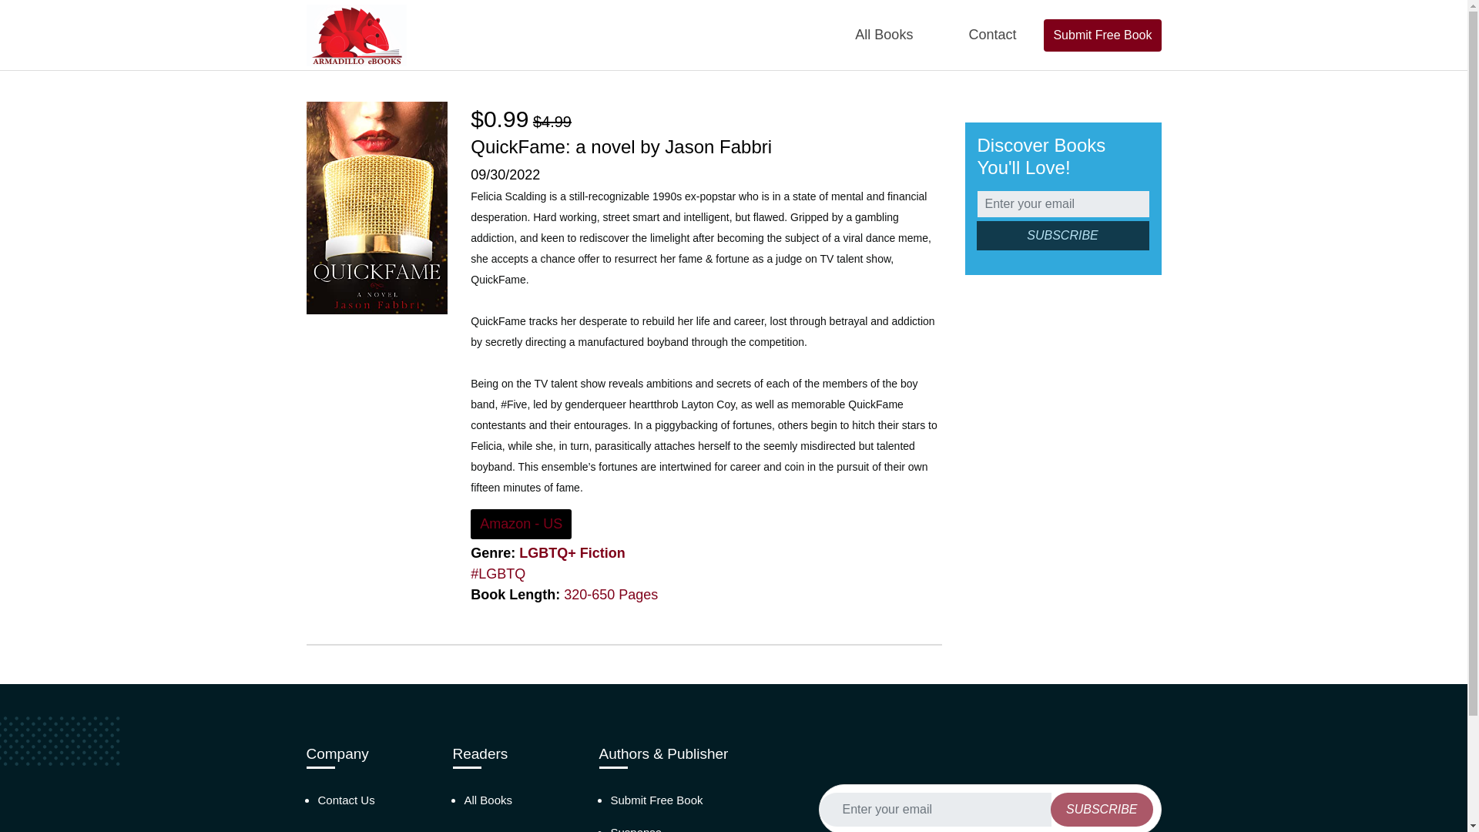  I want to click on All Books, so click(884, 35).